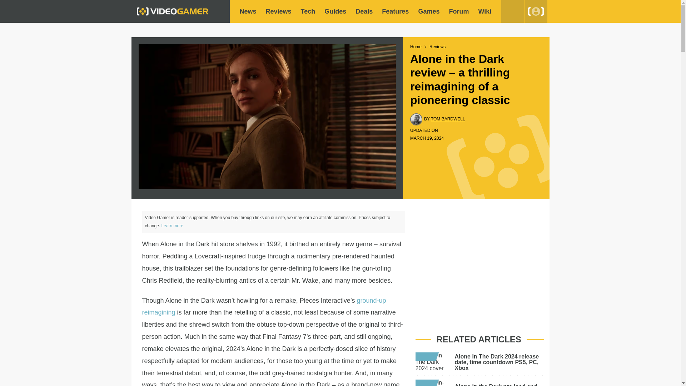 This screenshot has height=386, width=686. I want to click on Home, so click(416, 47).